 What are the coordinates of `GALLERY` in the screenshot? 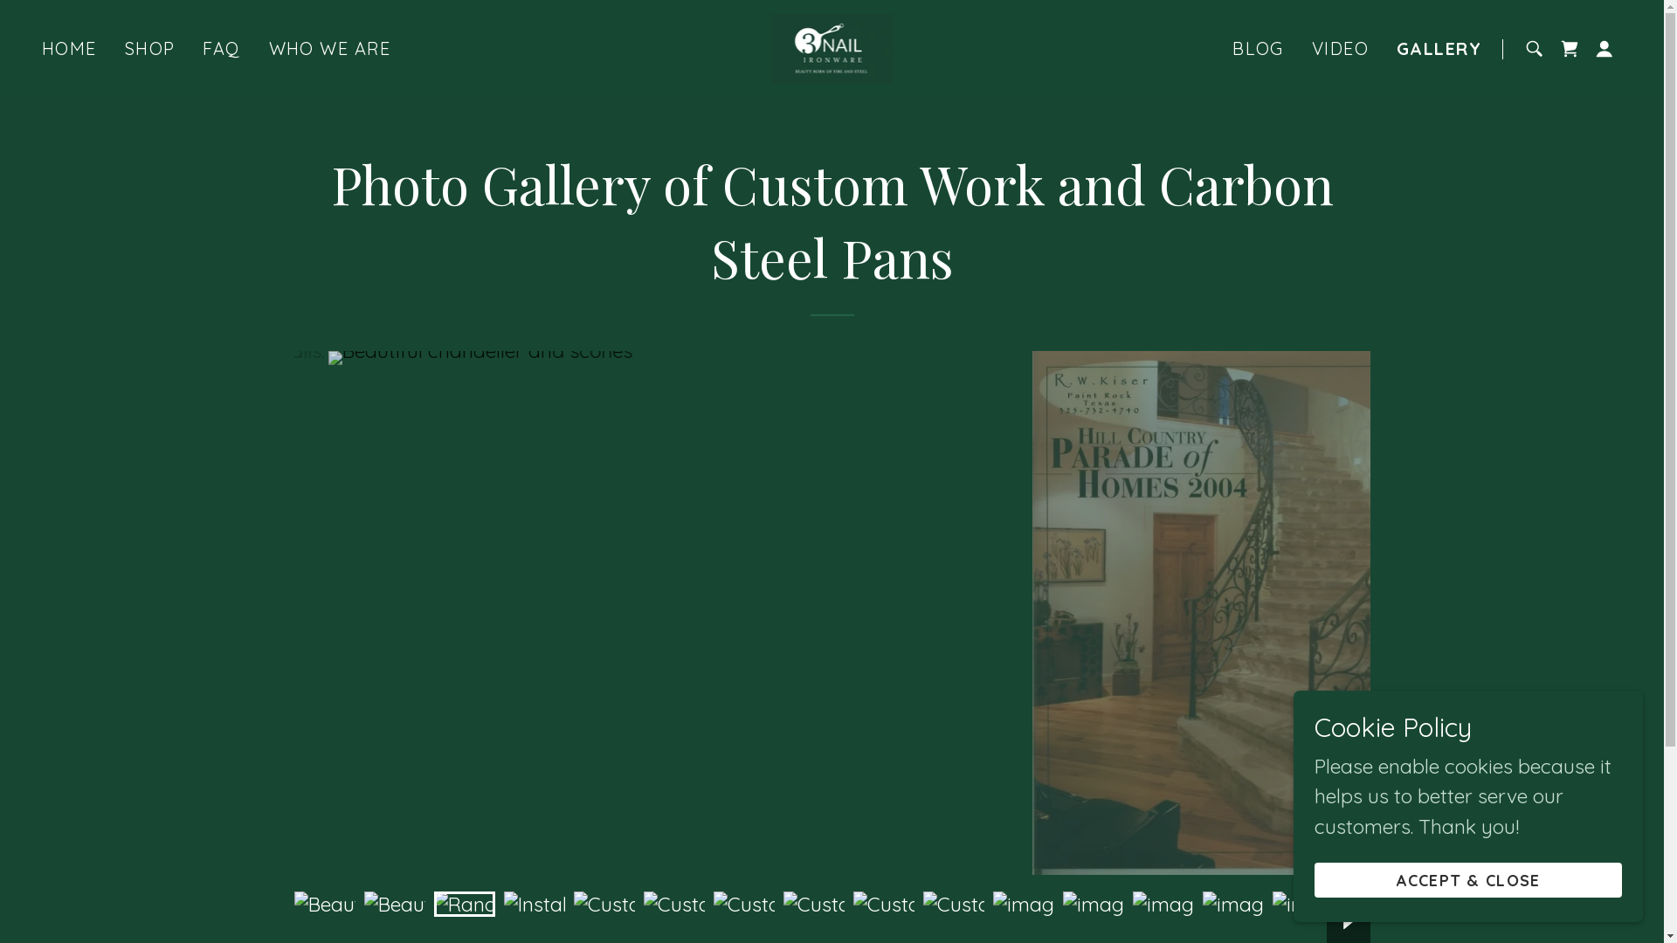 It's located at (1439, 49).